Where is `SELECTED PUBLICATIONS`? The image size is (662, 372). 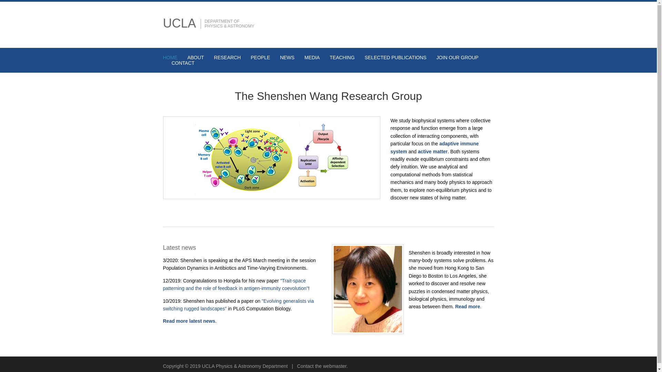 SELECTED PUBLICATIONS is located at coordinates (395, 57).